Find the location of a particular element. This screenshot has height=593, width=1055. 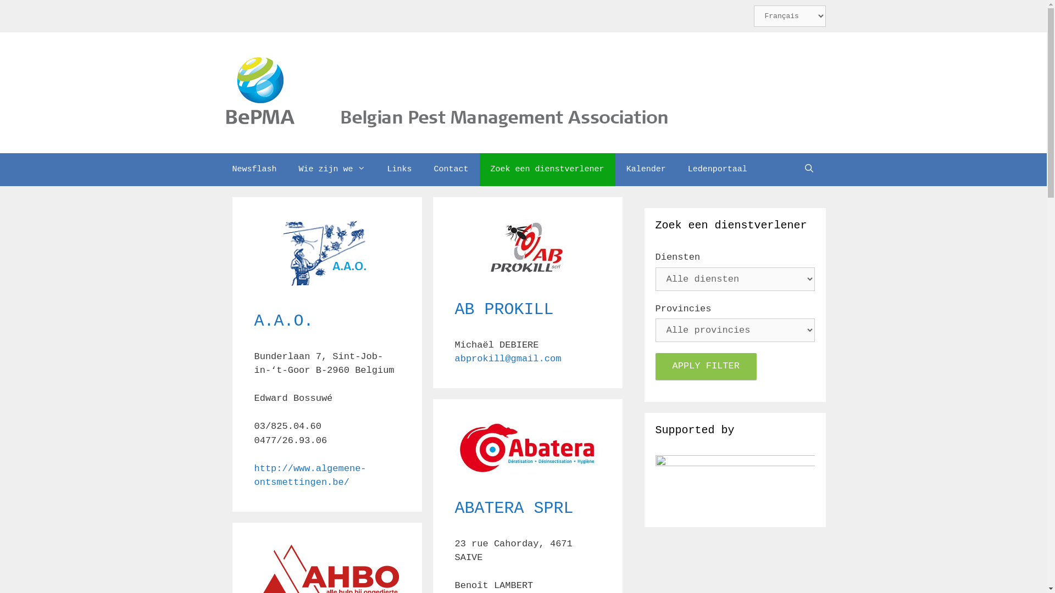

A.A.O. is located at coordinates (284, 321).